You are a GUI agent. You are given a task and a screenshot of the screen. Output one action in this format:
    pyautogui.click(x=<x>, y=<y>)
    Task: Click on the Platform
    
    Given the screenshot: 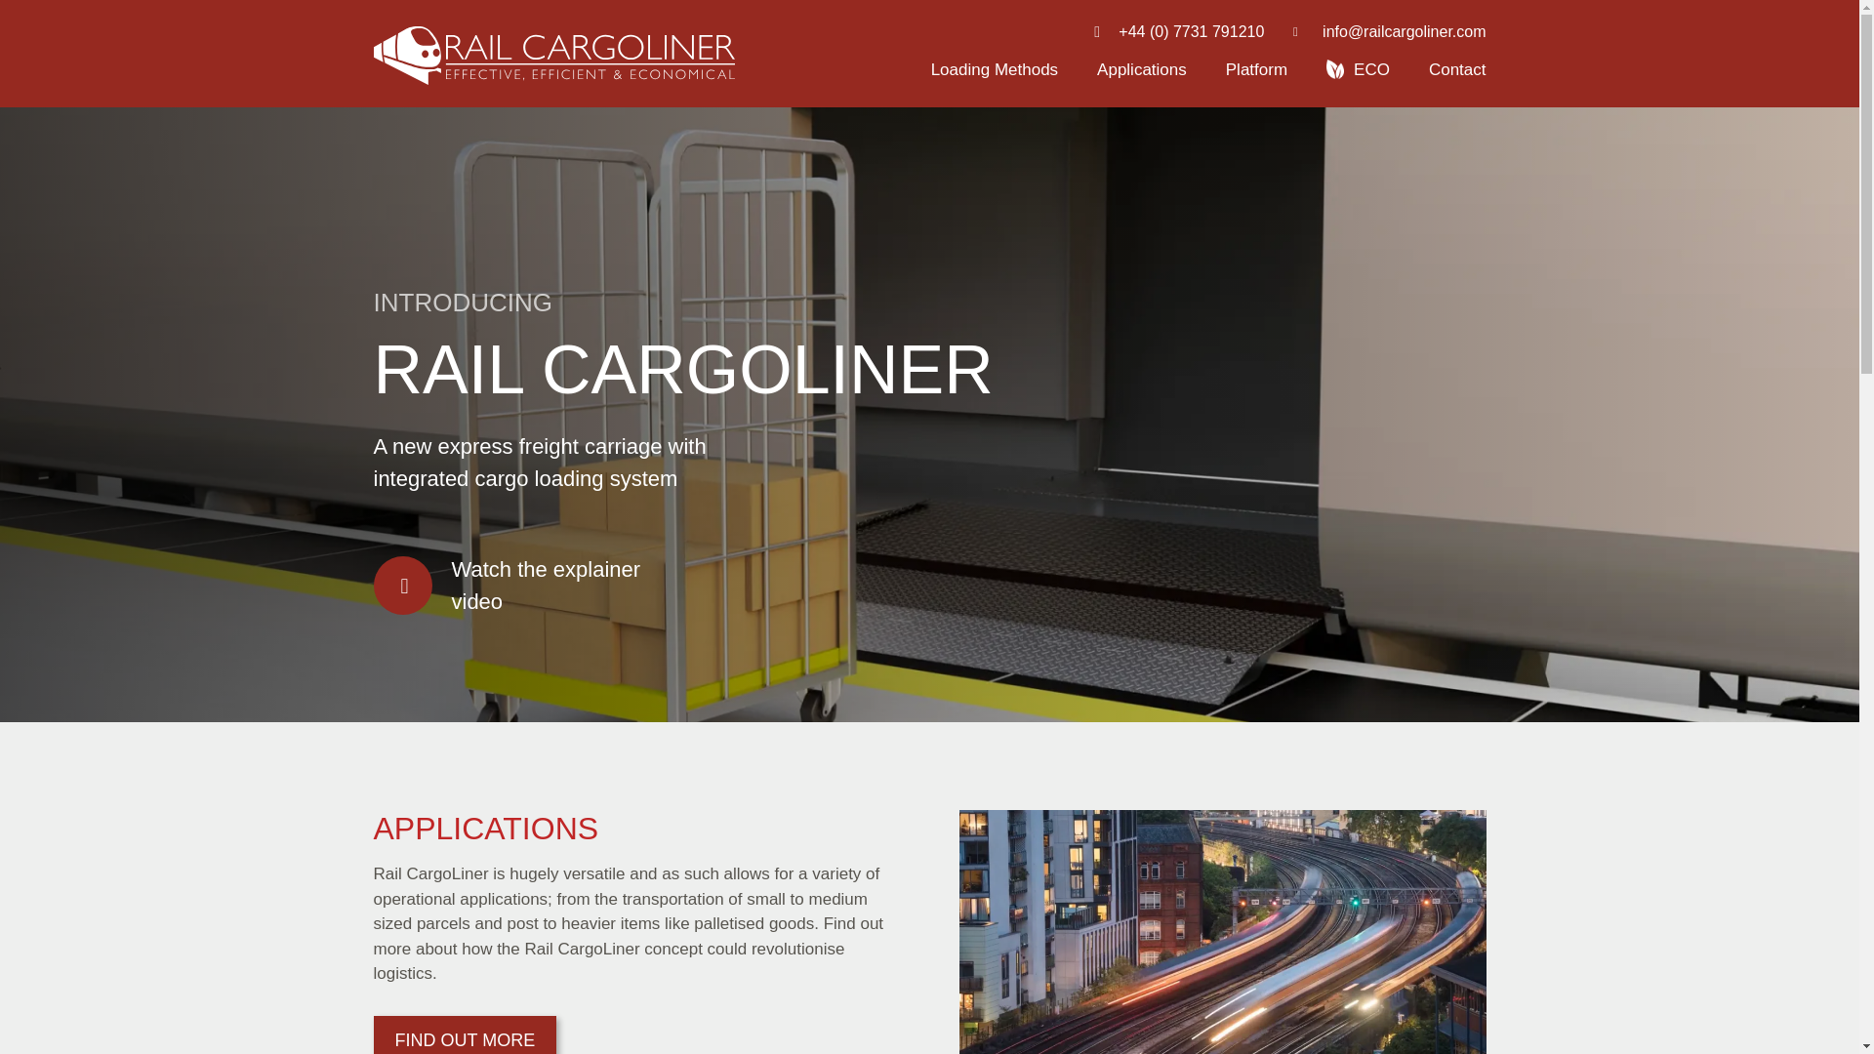 What is the action you would take?
    pyautogui.click(x=1256, y=68)
    